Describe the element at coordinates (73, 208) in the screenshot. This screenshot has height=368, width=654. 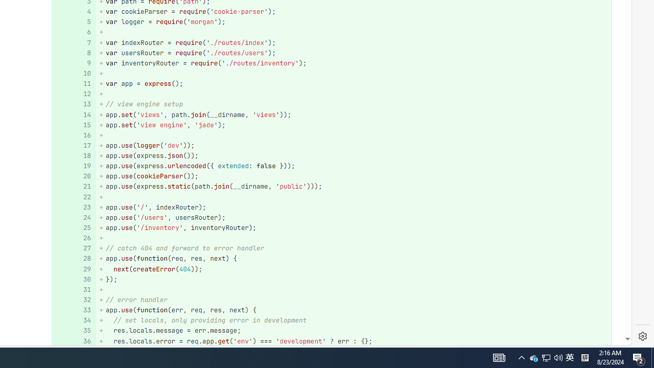
I see `23` at that location.